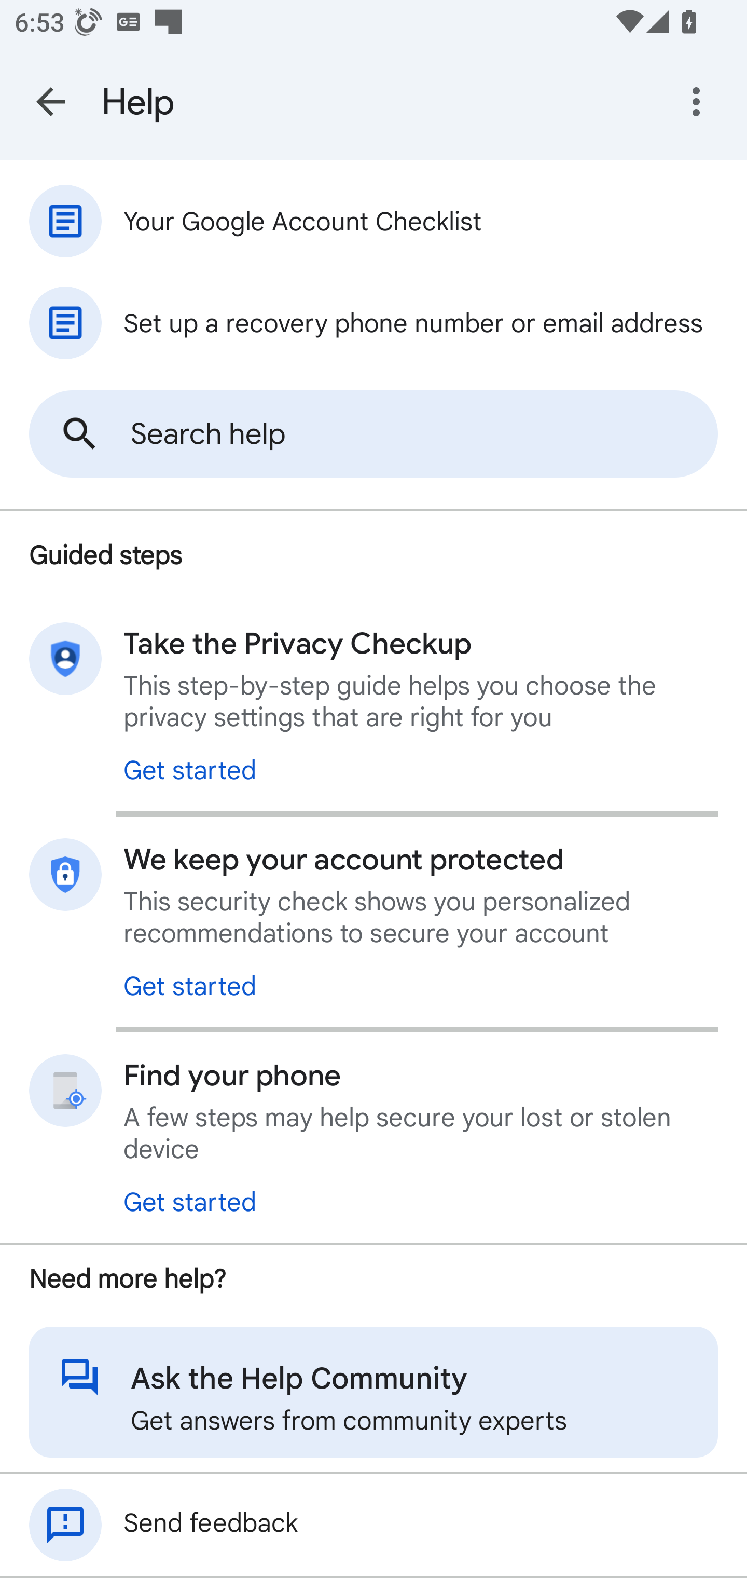 The height and width of the screenshot is (1578, 747). What do you see at coordinates (700, 102) in the screenshot?
I see `More options` at bounding box center [700, 102].